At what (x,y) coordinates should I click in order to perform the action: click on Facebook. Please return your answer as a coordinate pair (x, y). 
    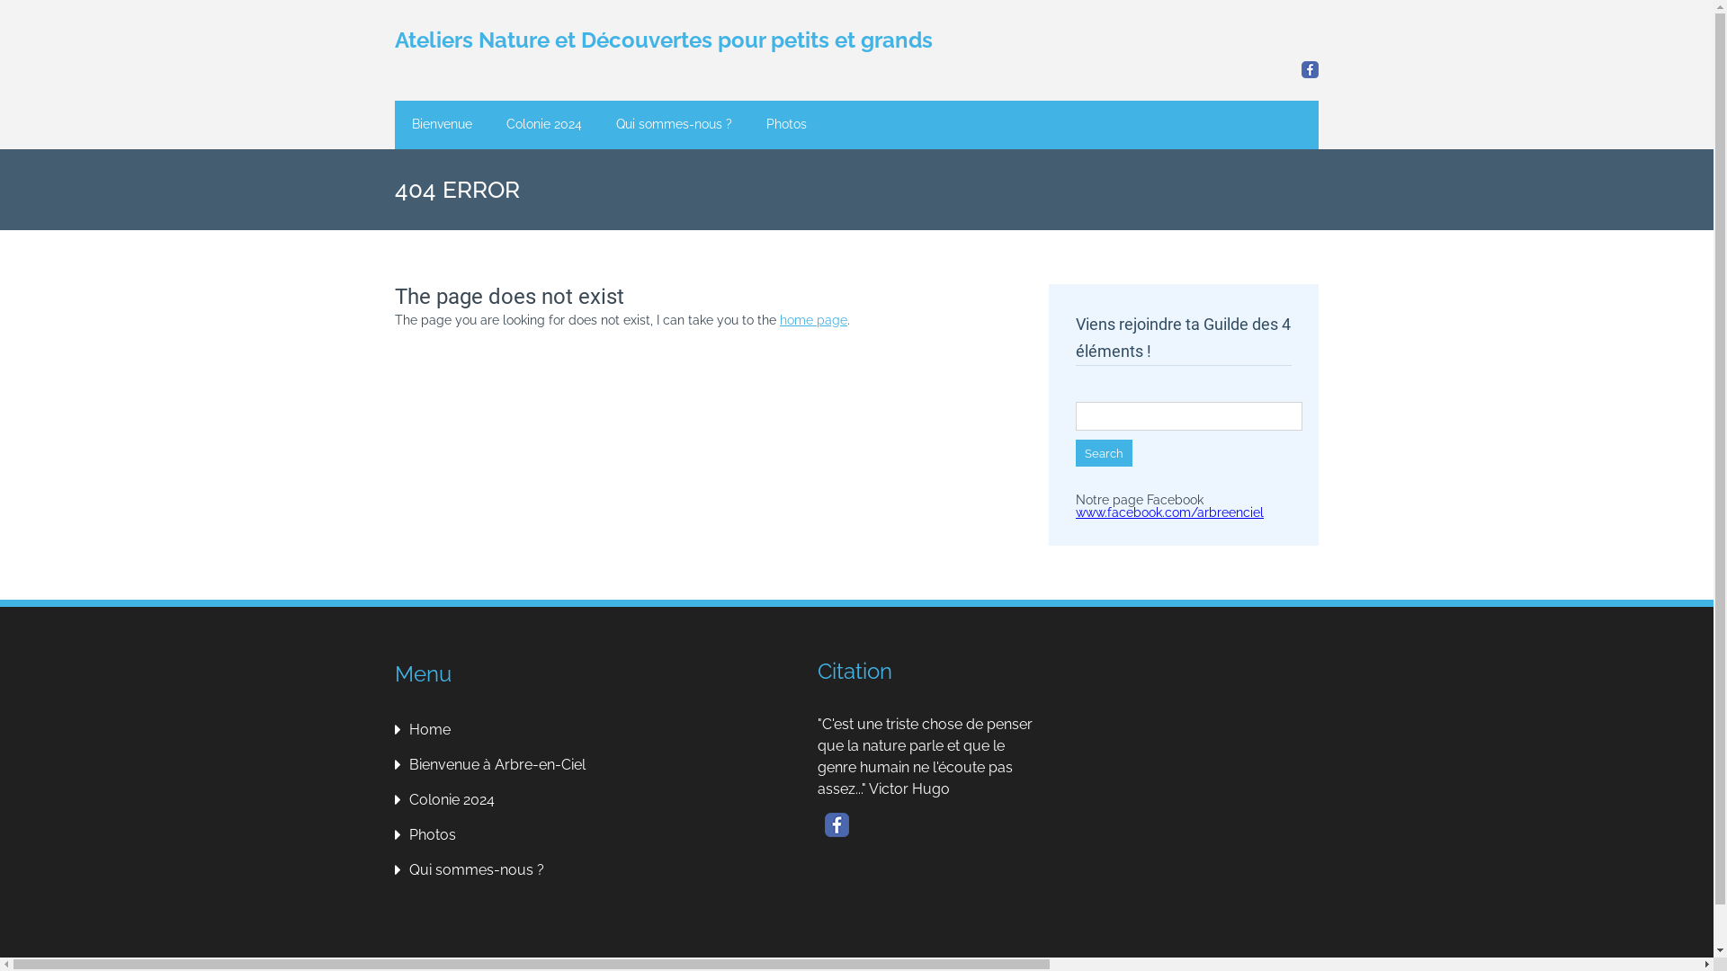
    Looking at the image, I should click on (837, 825).